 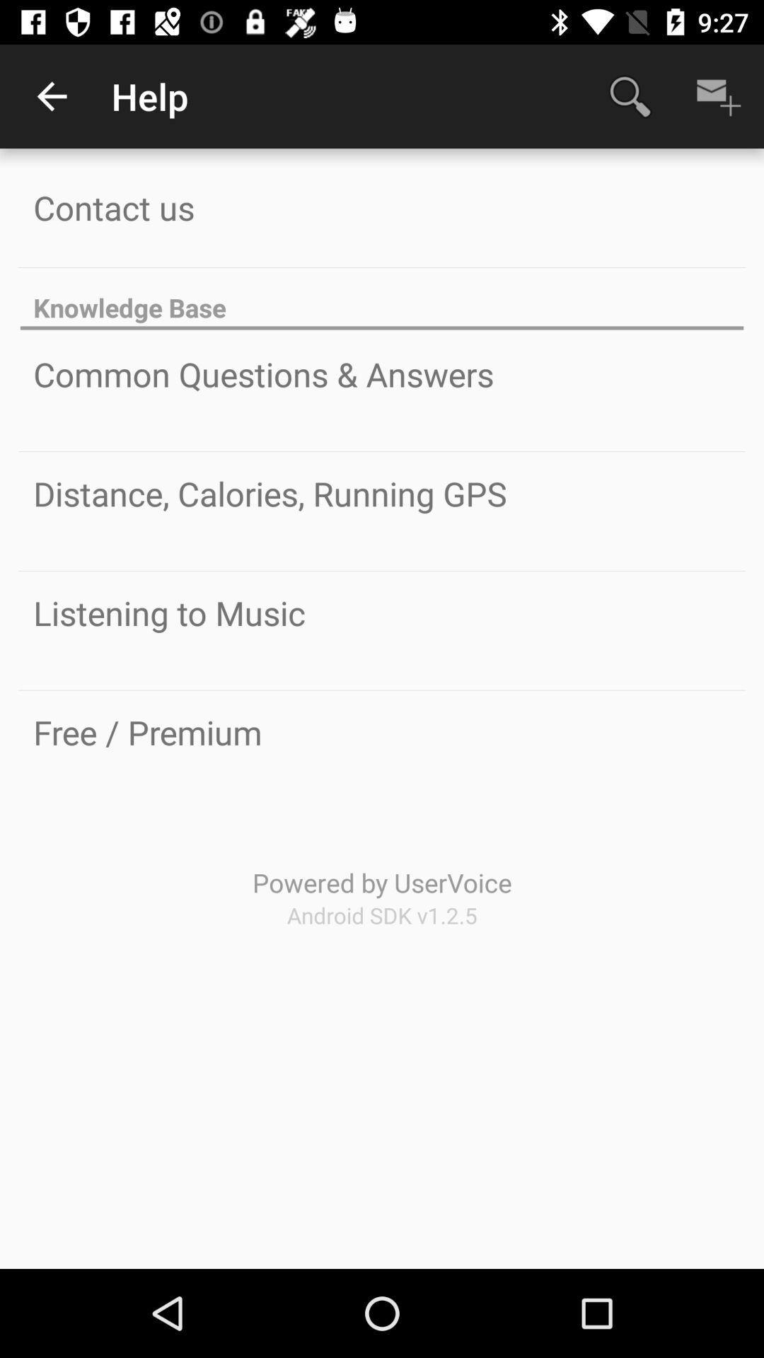 What do you see at coordinates (170, 613) in the screenshot?
I see `open listening to music item` at bounding box center [170, 613].